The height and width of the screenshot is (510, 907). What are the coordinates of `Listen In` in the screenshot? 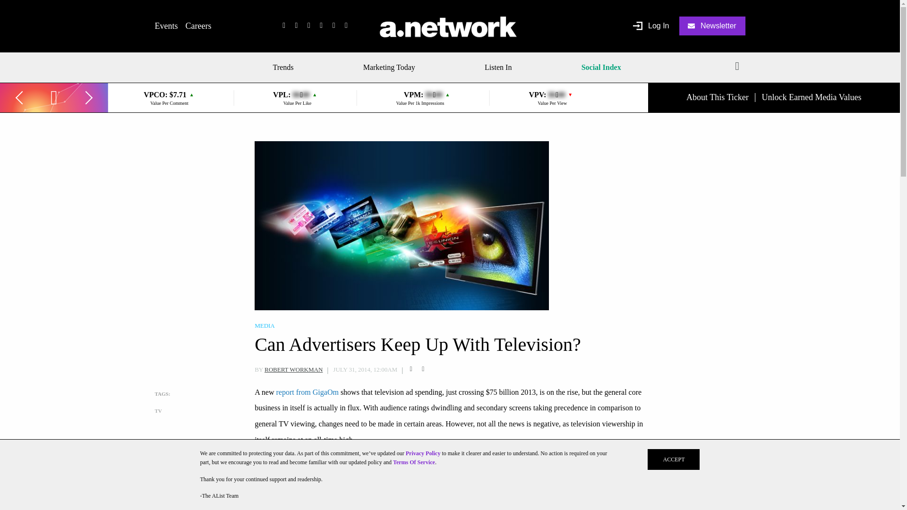 It's located at (498, 67).